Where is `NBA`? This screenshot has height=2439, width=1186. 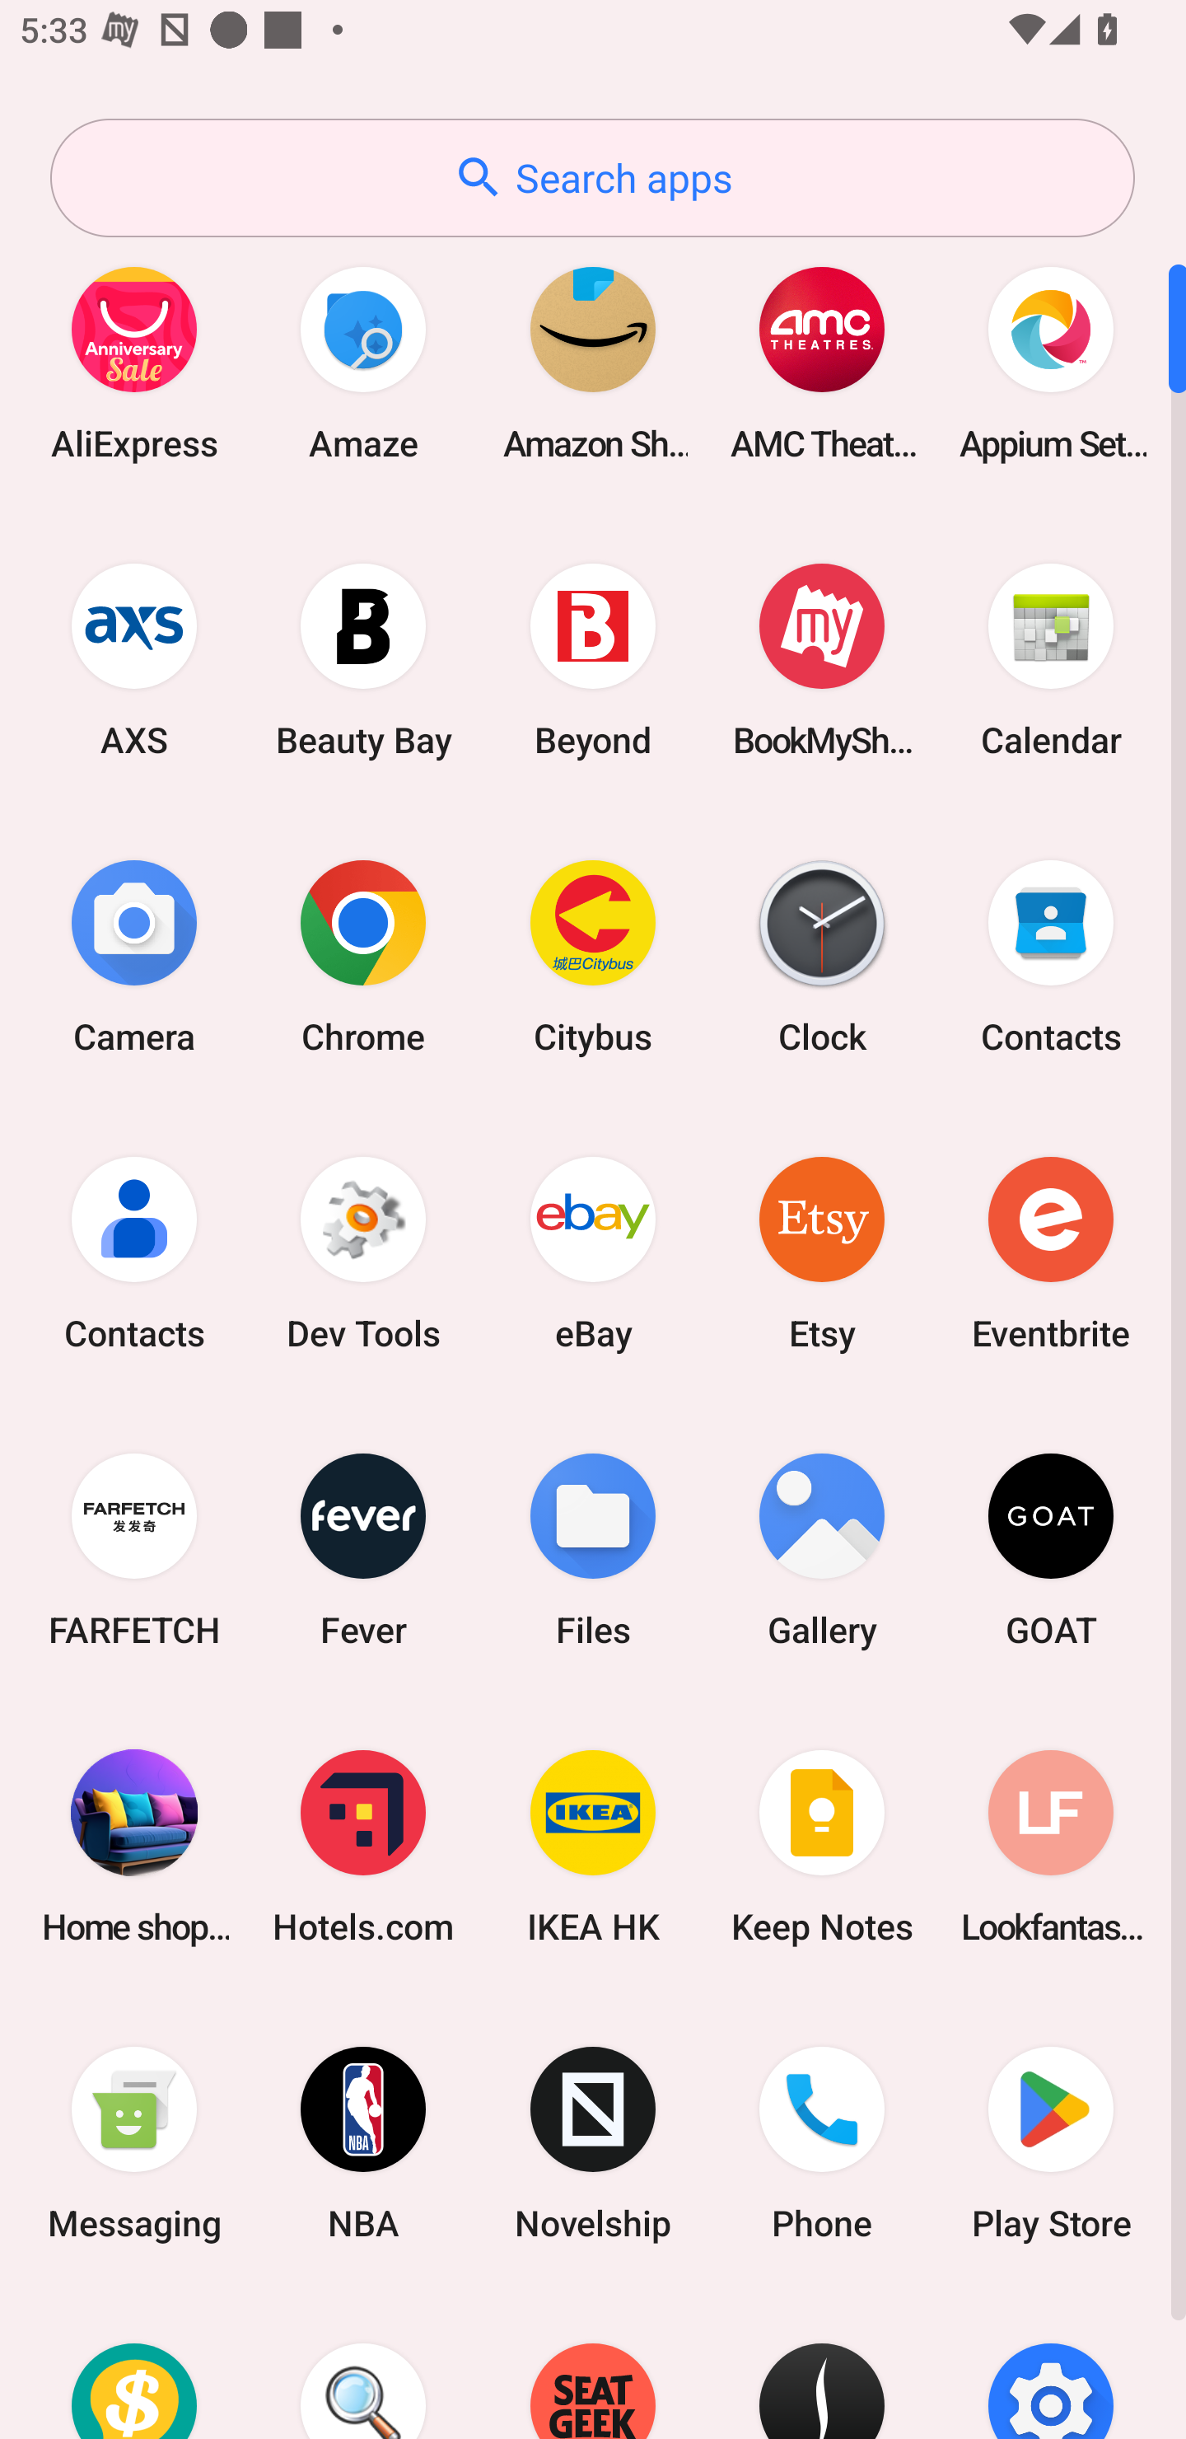 NBA is located at coordinates (363, 2144).